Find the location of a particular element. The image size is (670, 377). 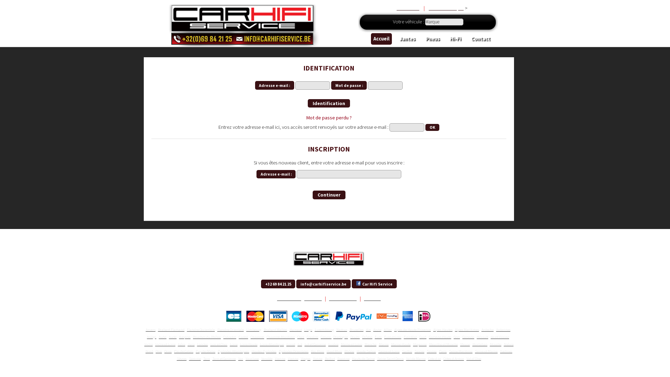

Ile et Vilaine is located at coordinates (500, 337).